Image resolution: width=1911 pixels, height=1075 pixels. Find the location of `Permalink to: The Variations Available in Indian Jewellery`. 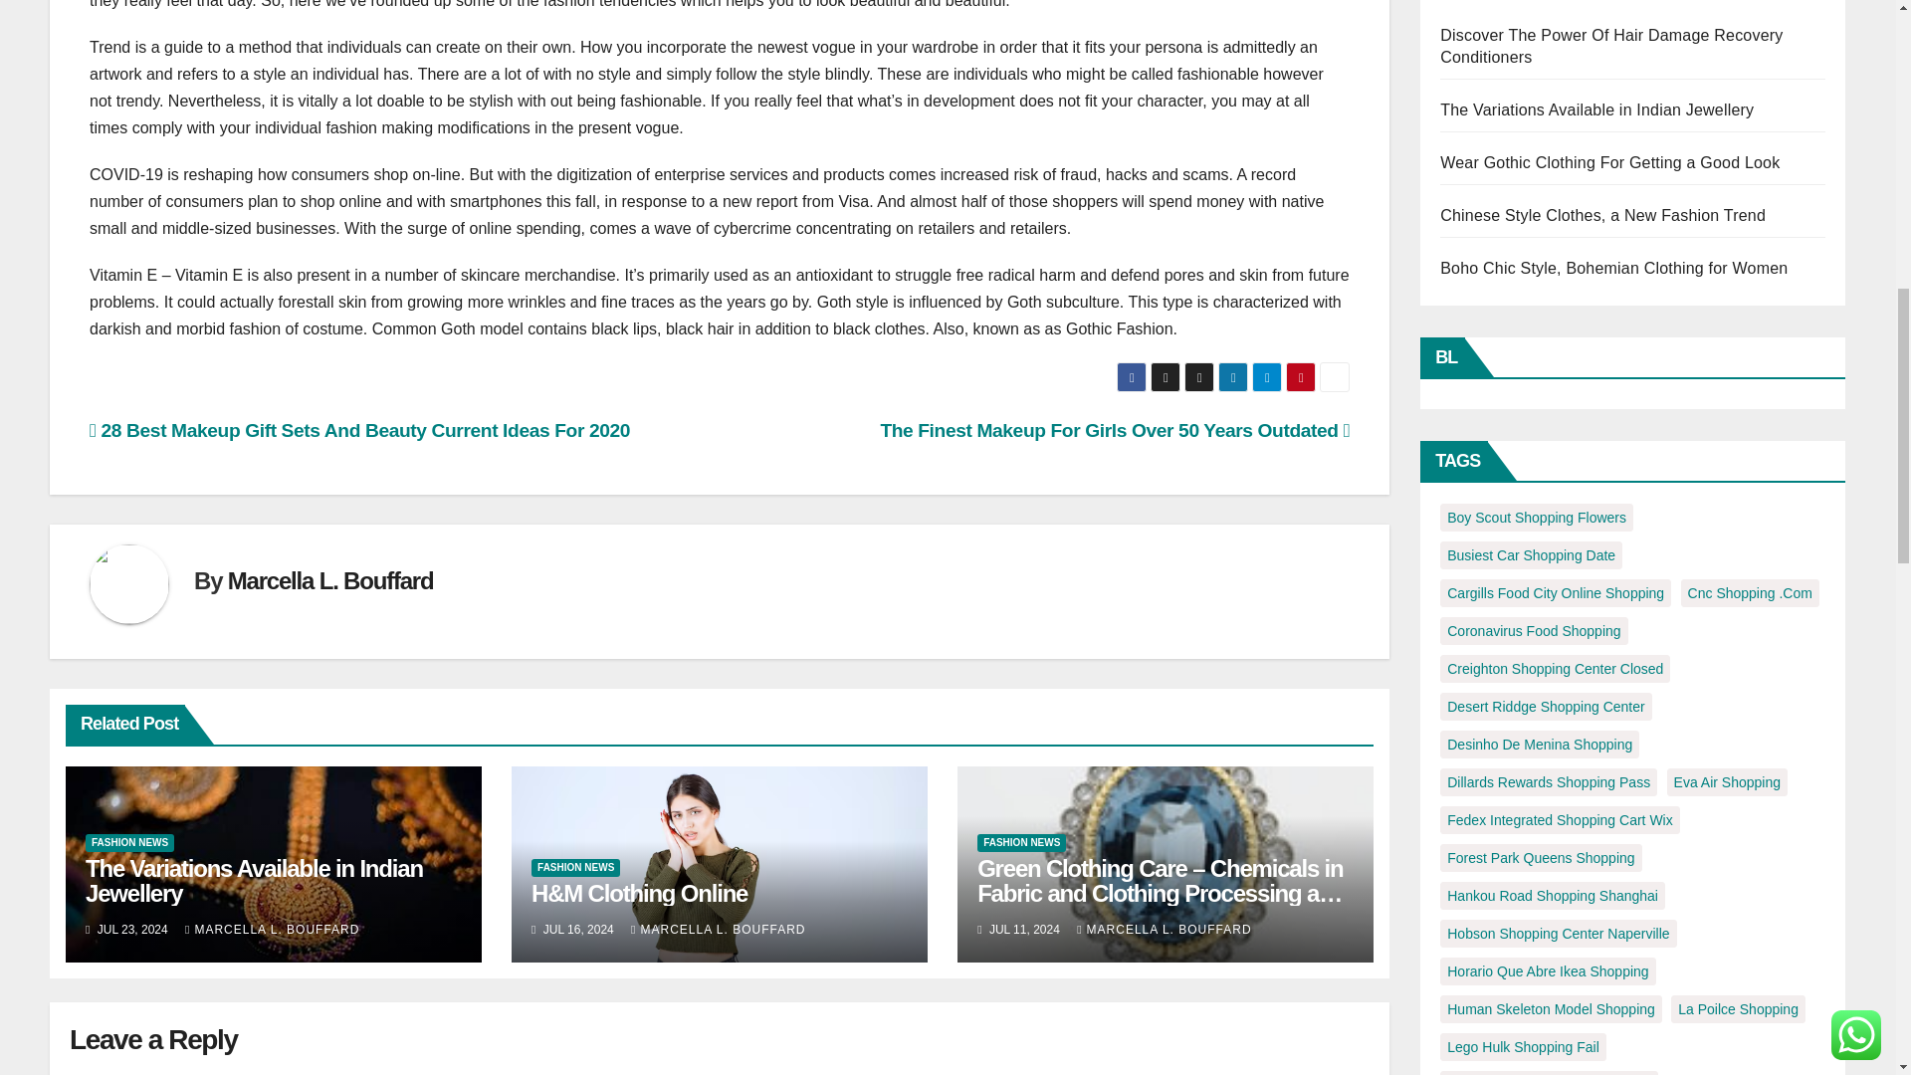

Permalink to: The Variations Available in Indian Jewellery is located at coordinates (254, 880).